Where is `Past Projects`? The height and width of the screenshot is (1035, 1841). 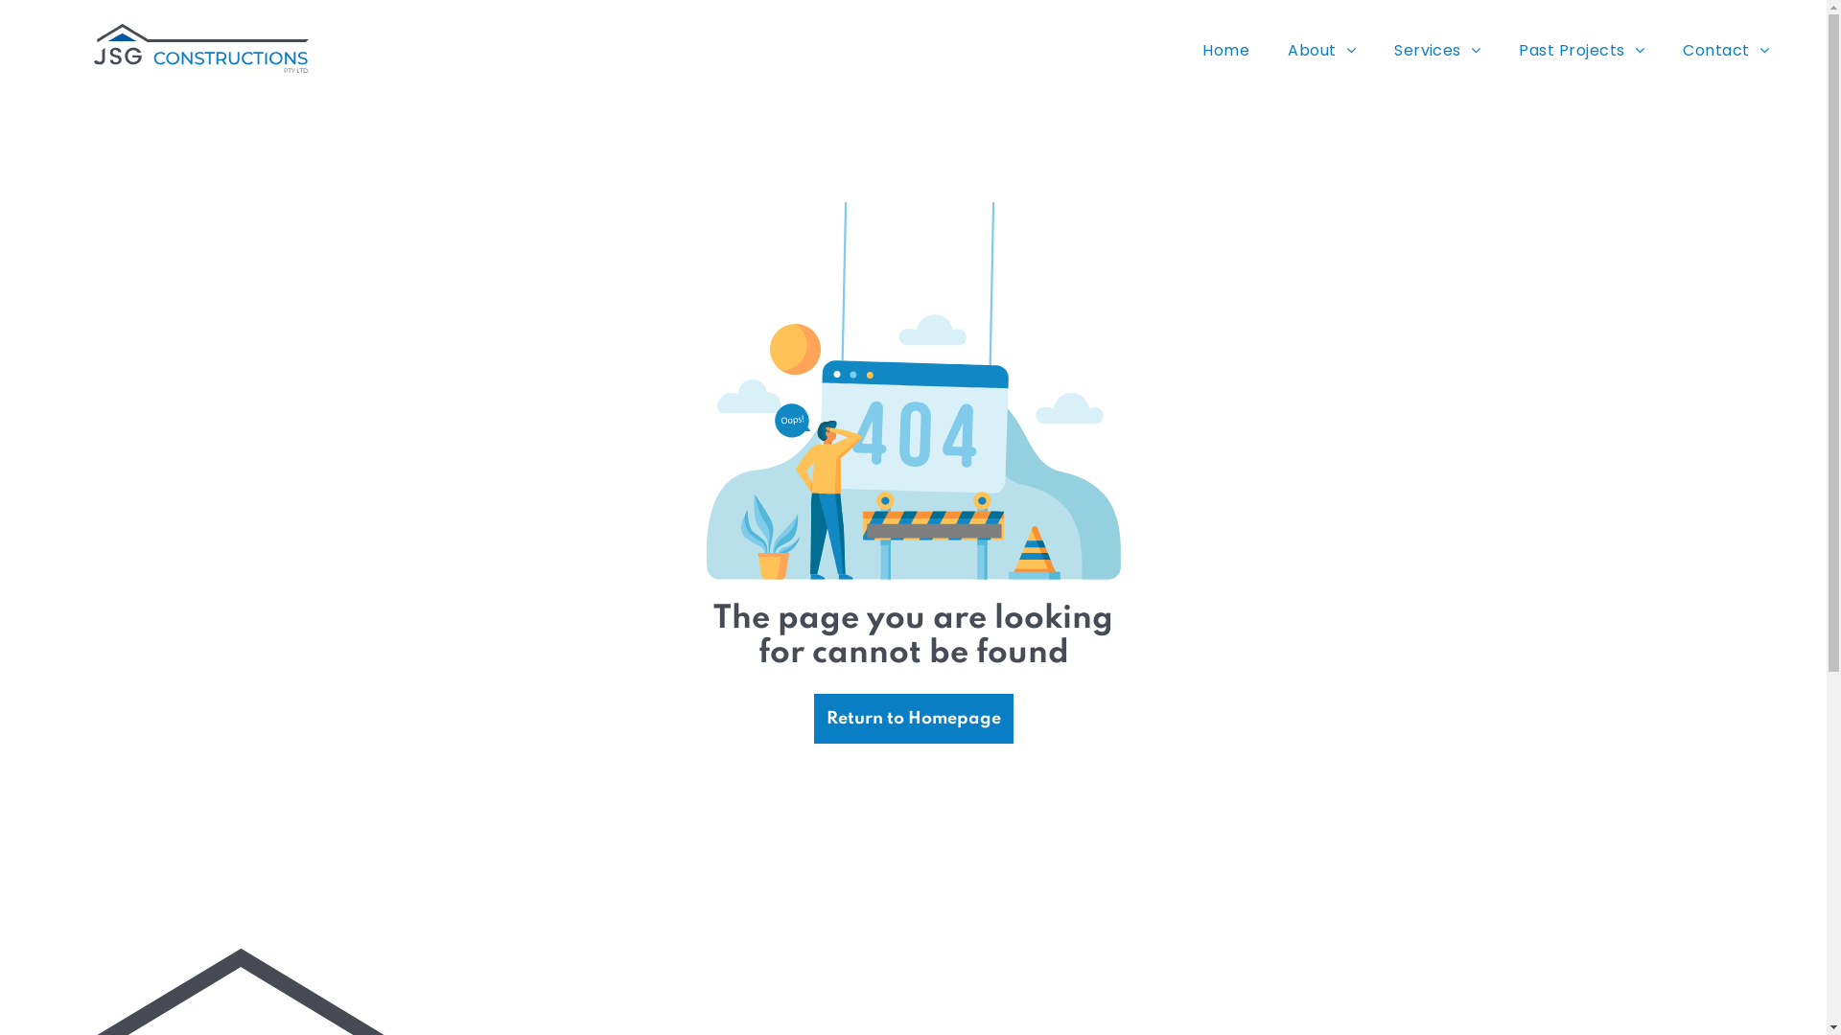
Past Projects is located at coordinates (1582, 50).